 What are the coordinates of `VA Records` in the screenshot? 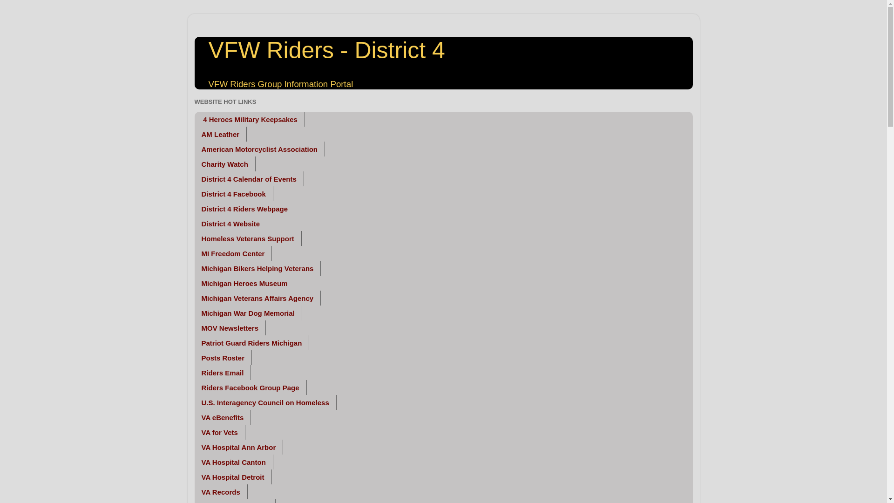 It's located at (221, 492).